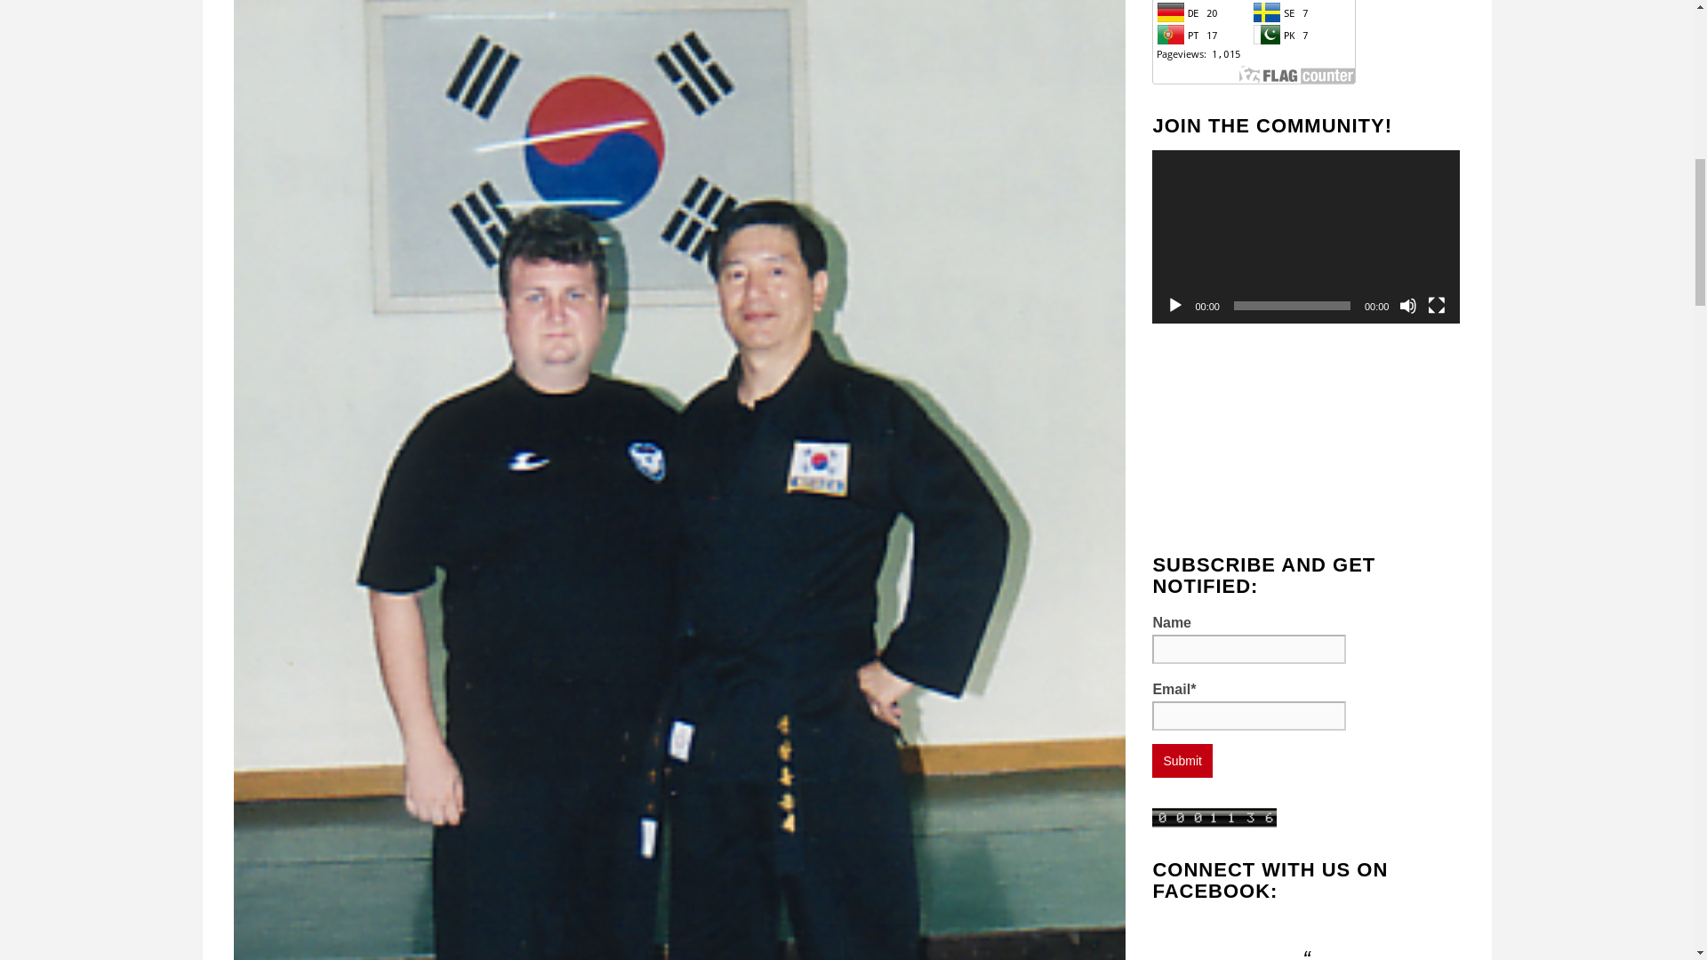  Describe the element at coordinates (1182, 761) in the screenshot. I see `Submit` at that location.